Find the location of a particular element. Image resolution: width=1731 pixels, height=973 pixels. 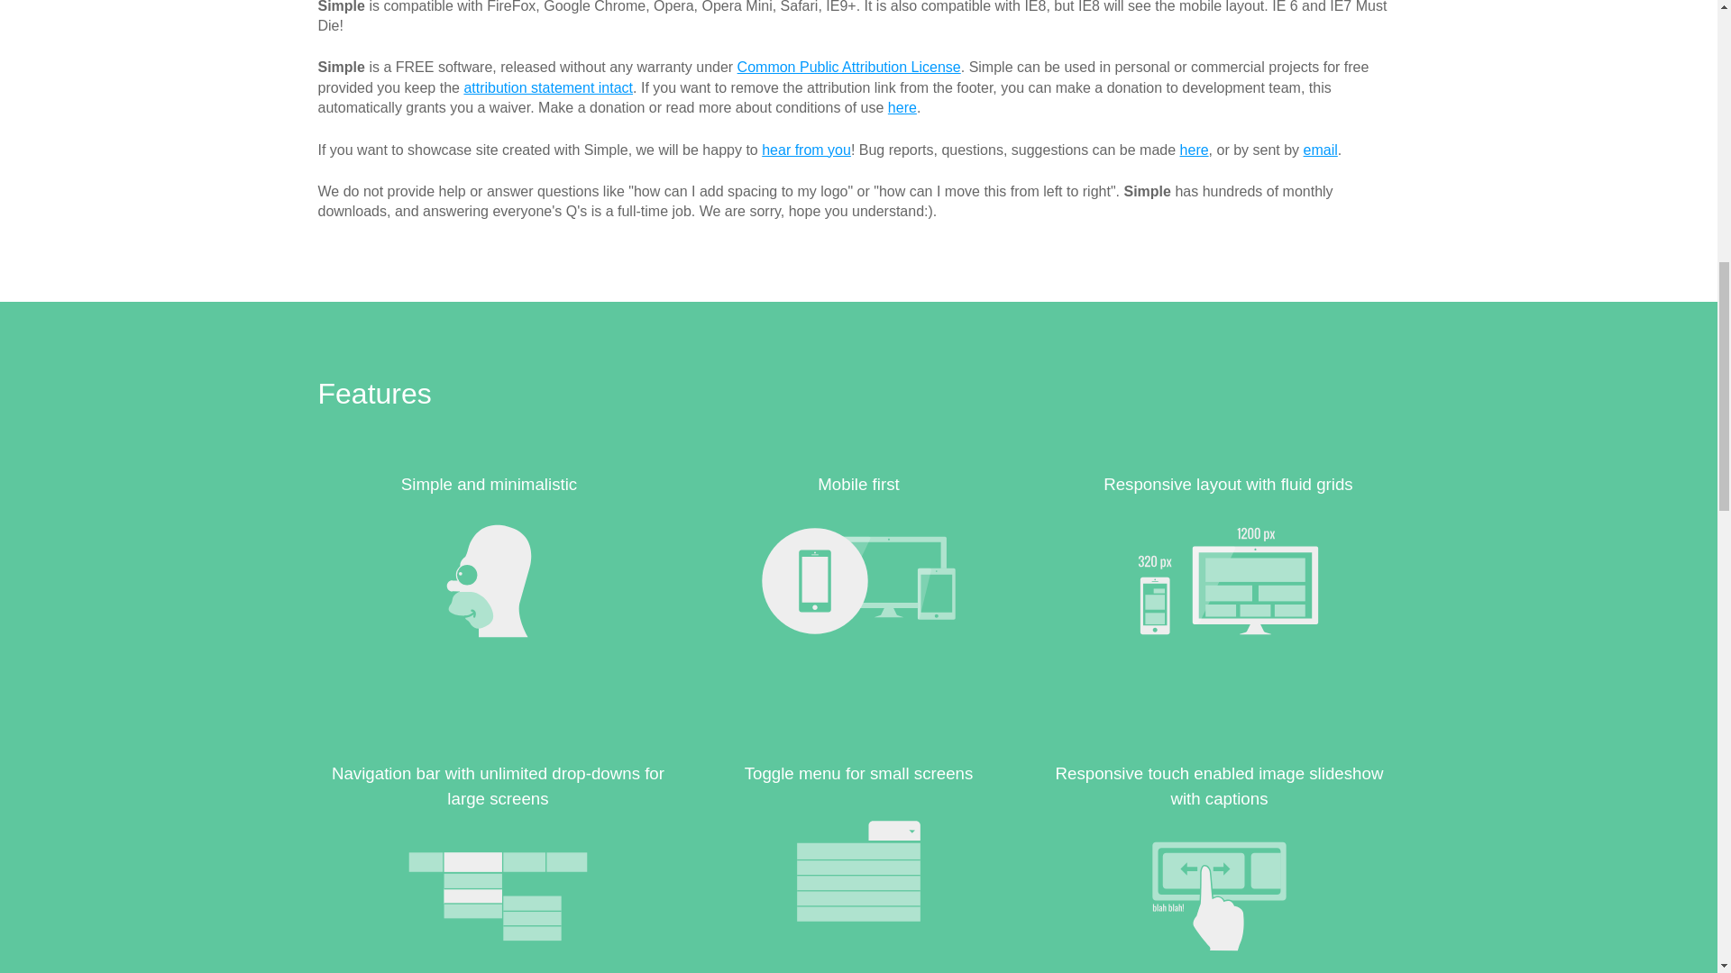

here is located at coordinates (1194, 150).